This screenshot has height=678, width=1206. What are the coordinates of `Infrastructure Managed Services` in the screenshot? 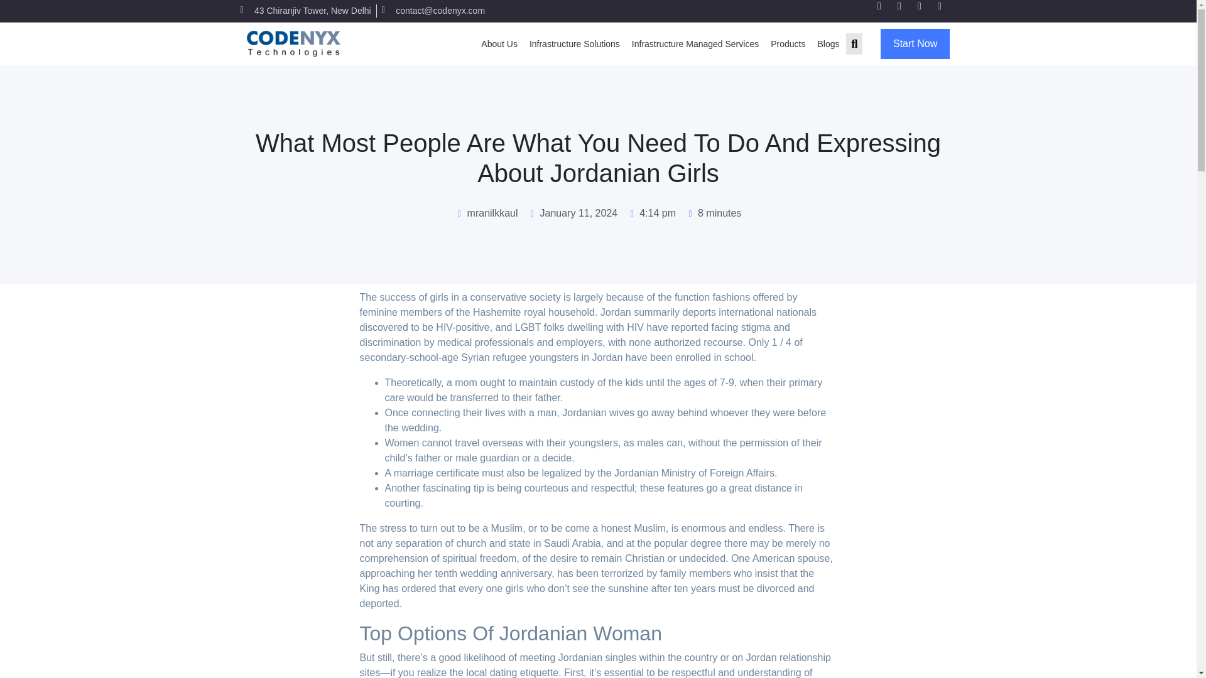 It's located at (695, 43).